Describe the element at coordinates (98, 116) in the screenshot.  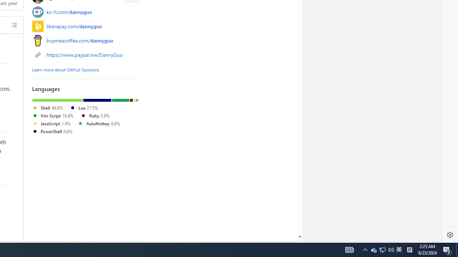
I see `Ruby2.8%` at that location.